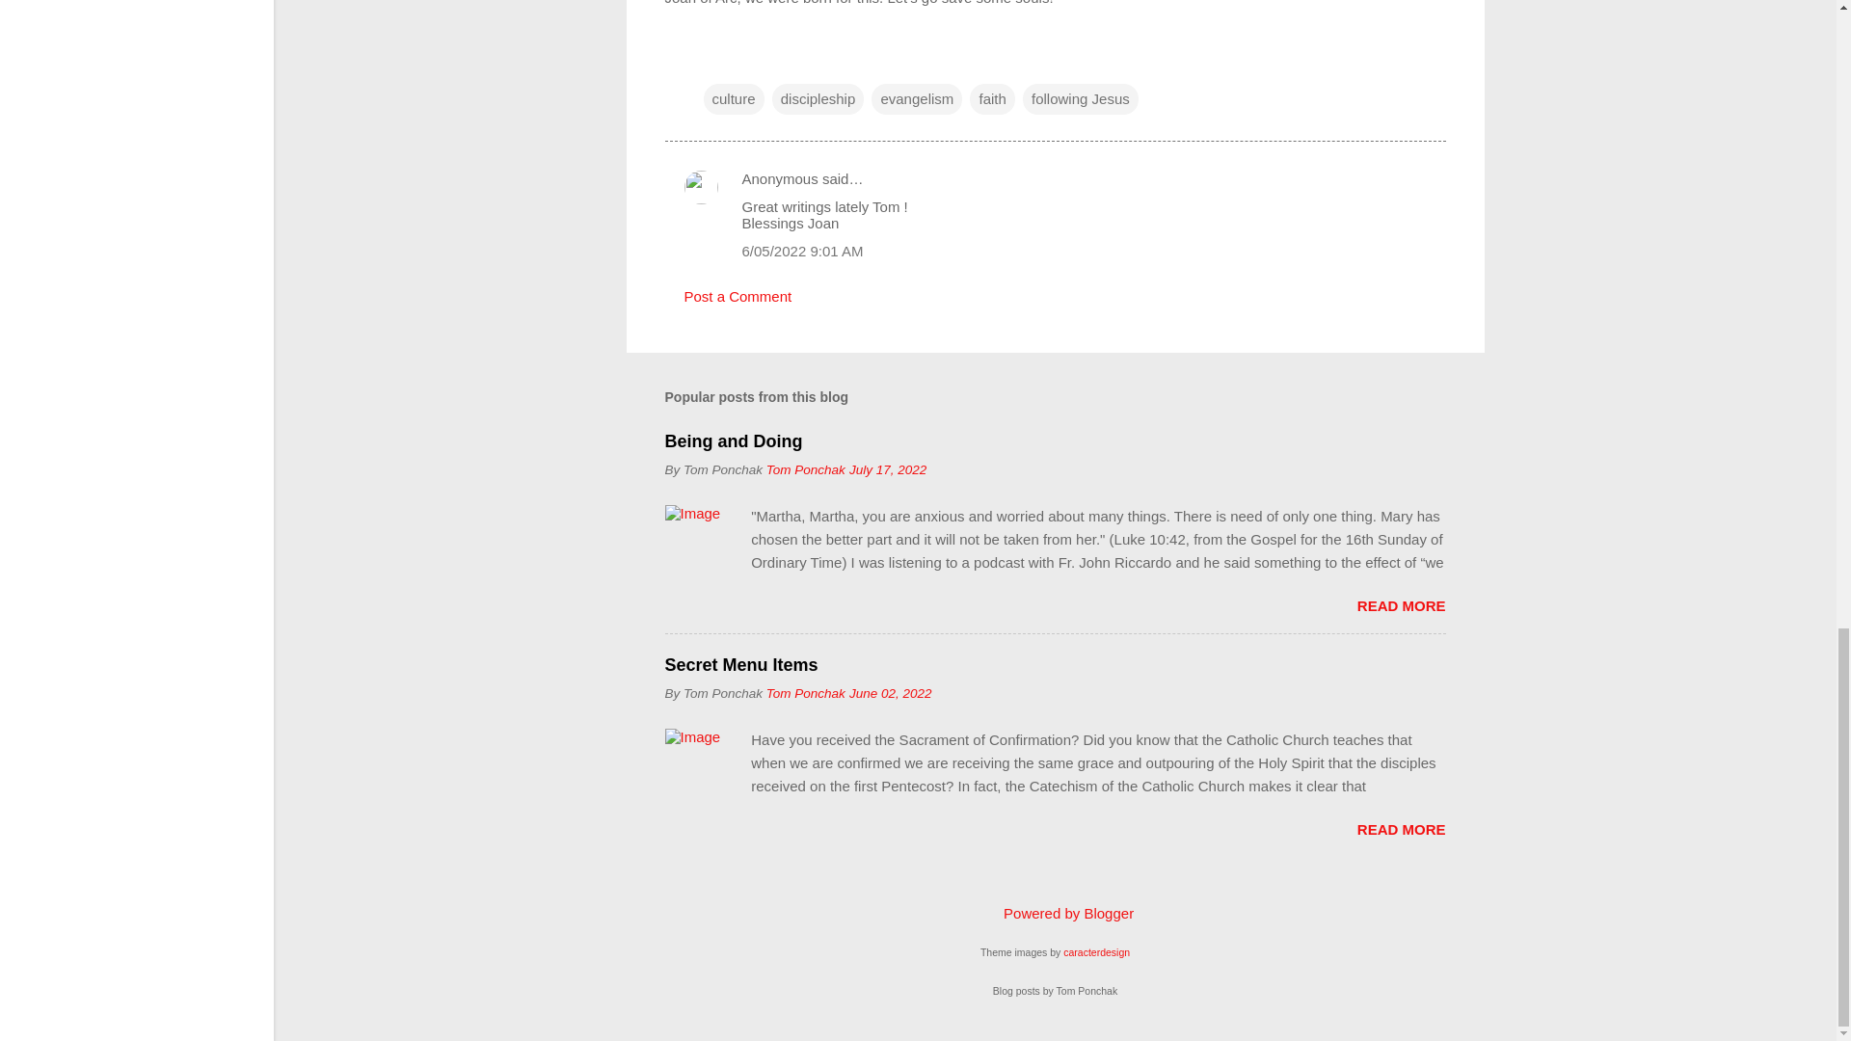 This screenshot has height=1041, width=1851. What do you see at coordinates (1401, 605) in the screenshot?
I see `READ MORE` at bounding box center [1401, 605].